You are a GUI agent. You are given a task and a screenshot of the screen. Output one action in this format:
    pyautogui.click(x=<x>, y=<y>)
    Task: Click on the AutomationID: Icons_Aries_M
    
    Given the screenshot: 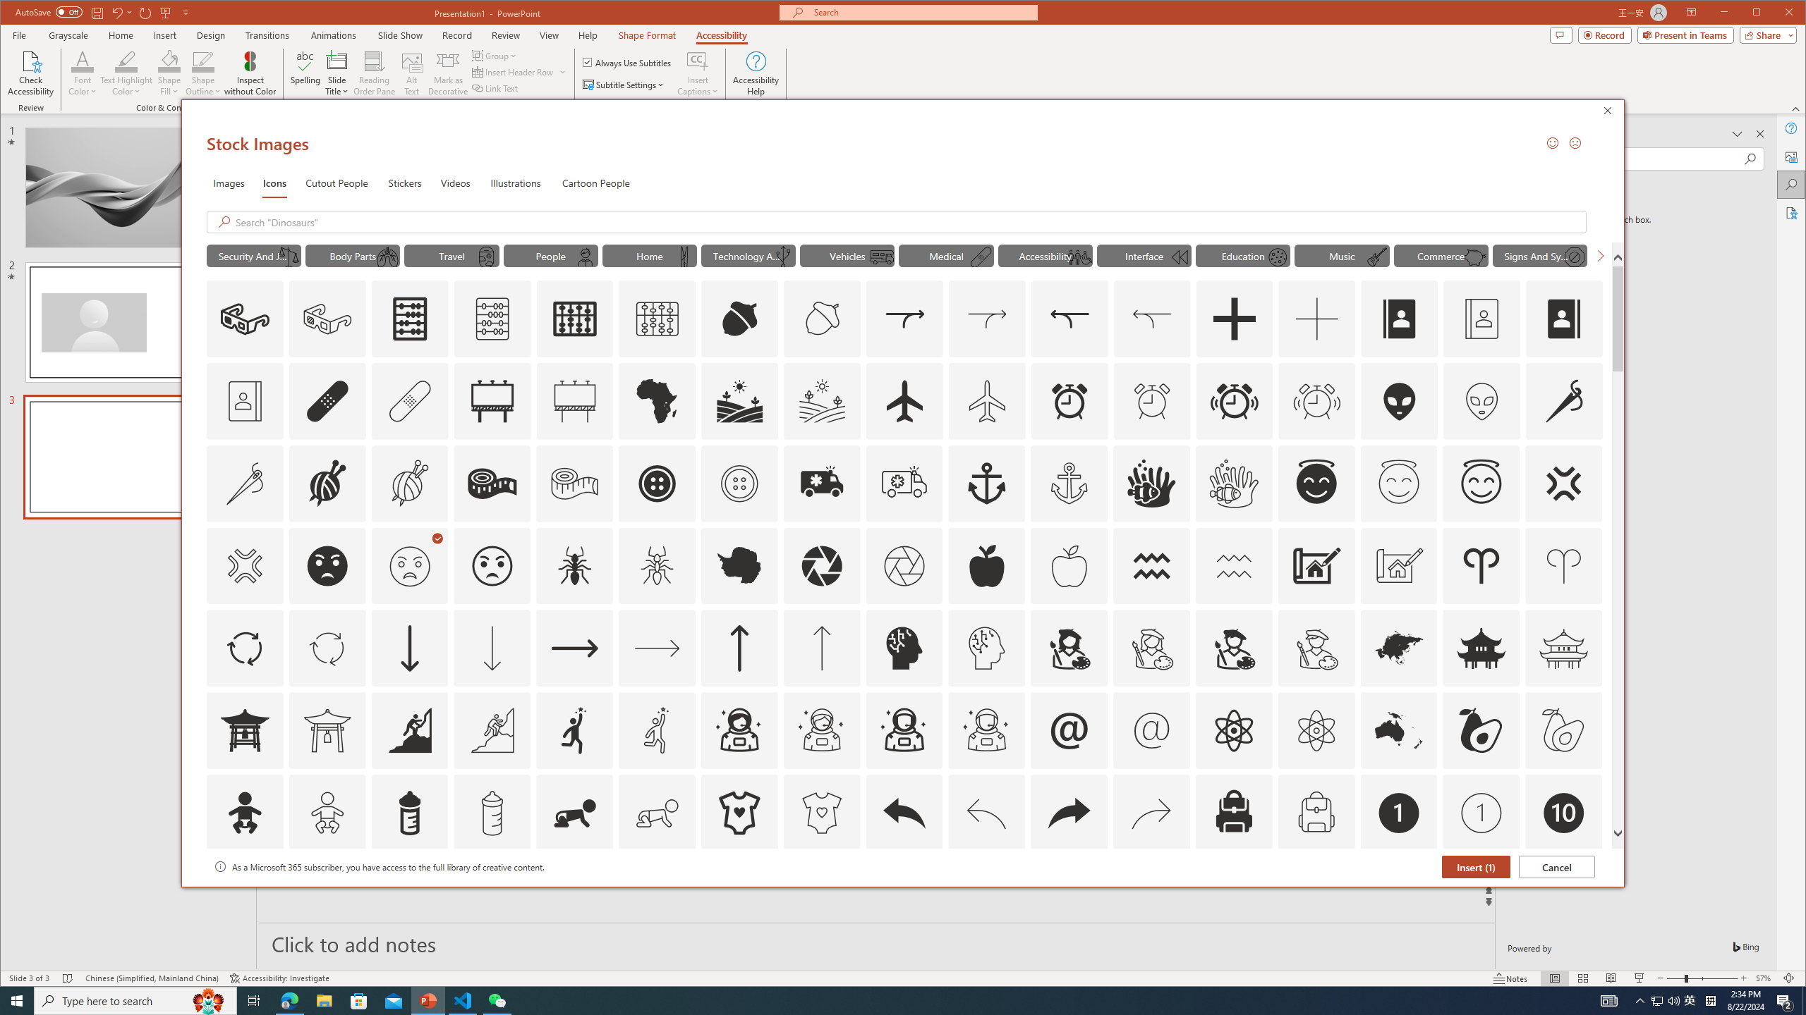 What is the action you would take?
    pyautogui.click(x=1563, y=566)
    